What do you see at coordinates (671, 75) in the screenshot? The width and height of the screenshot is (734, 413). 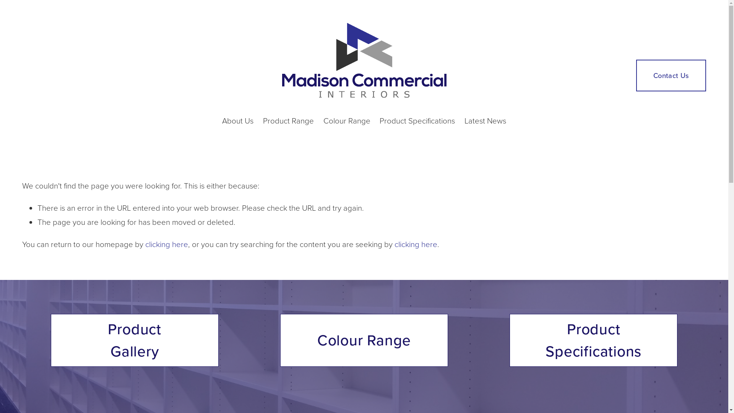 I see `Contact Us` at bounding box center [671, 75].